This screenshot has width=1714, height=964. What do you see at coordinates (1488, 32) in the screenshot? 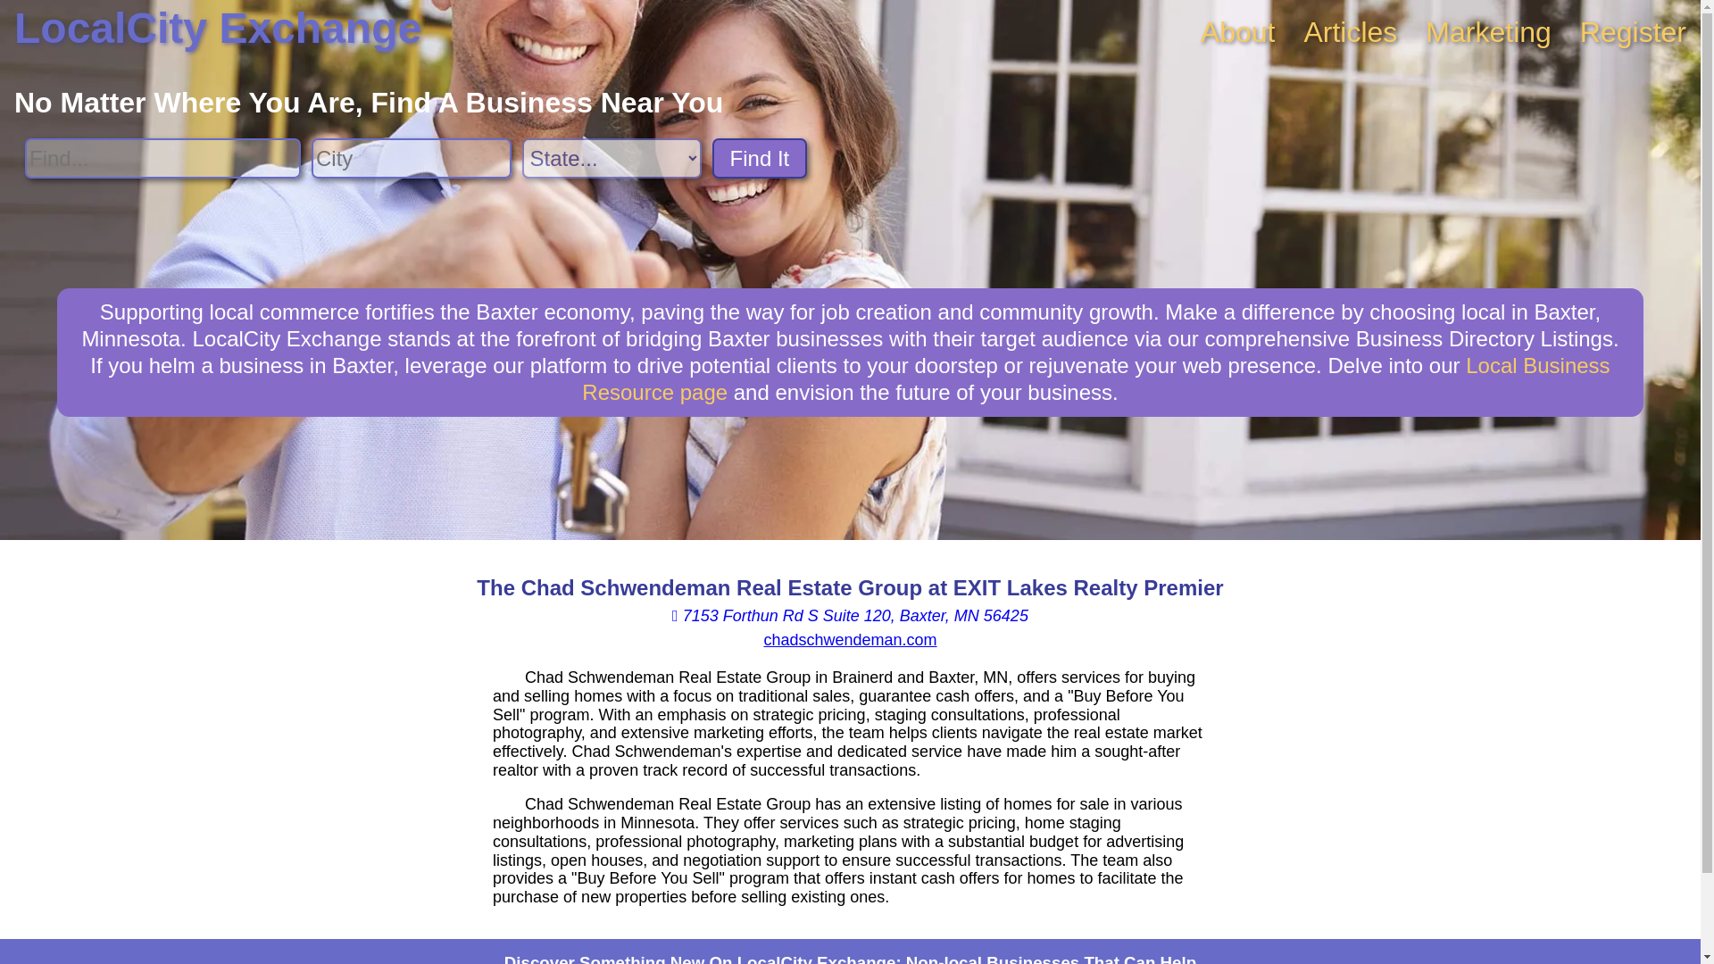
I see `Business Marketing Opportunites` at bounding box center [1488, 32].